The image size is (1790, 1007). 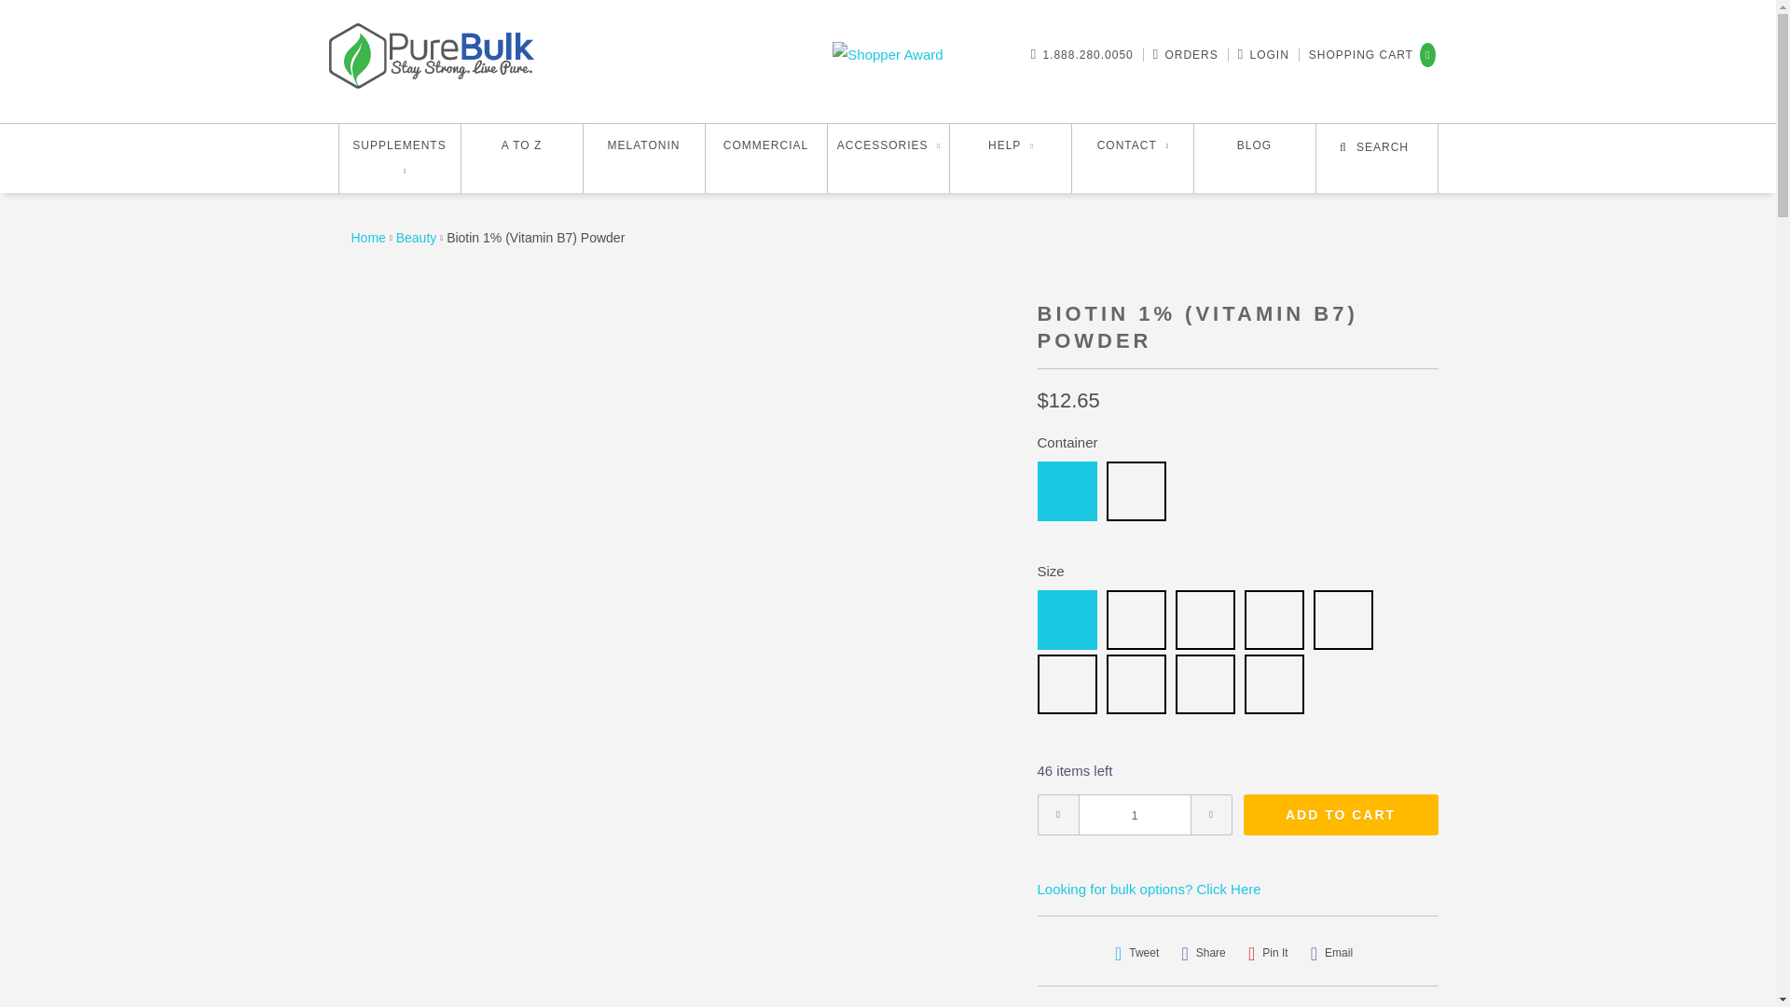 What do you see at coordinates (1134, 815) in the screenshot?
I see `1` at bounding box center [1134, 815].